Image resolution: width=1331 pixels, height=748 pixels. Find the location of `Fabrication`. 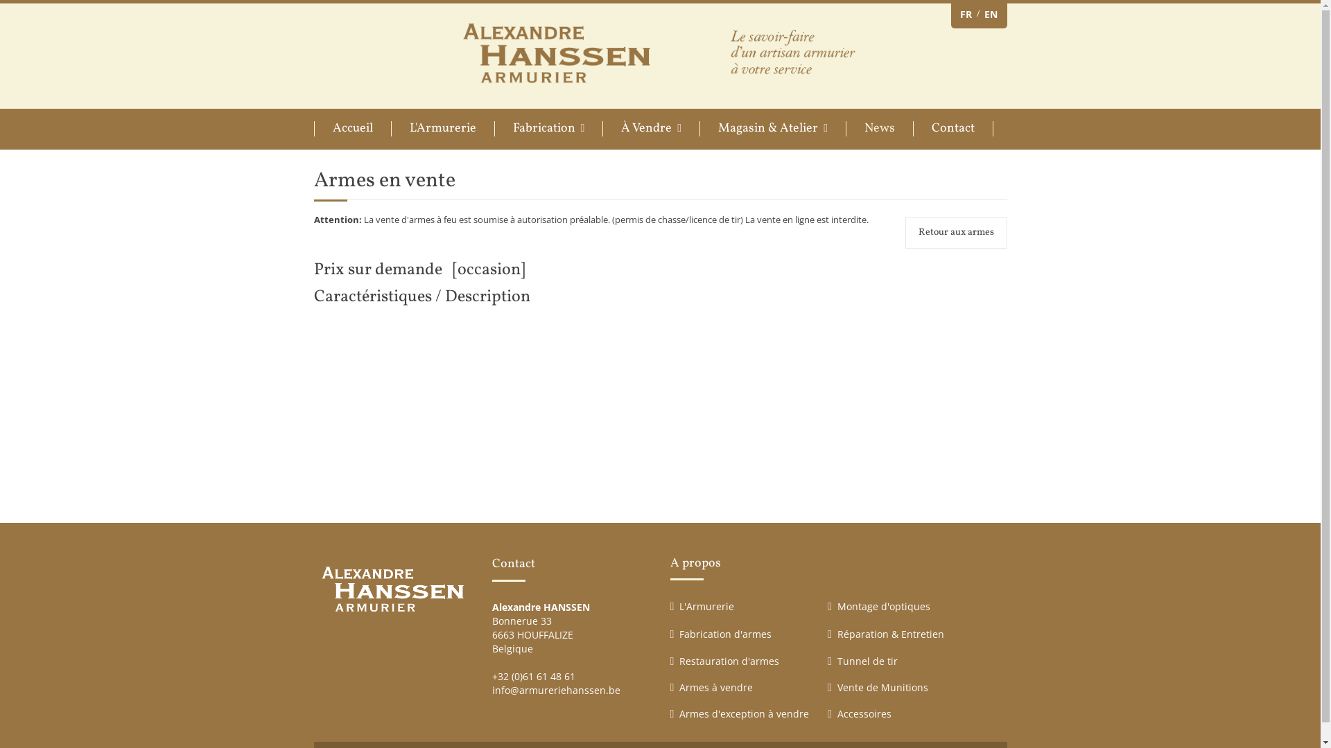

Fabrication is located at coordinates (548, 129).